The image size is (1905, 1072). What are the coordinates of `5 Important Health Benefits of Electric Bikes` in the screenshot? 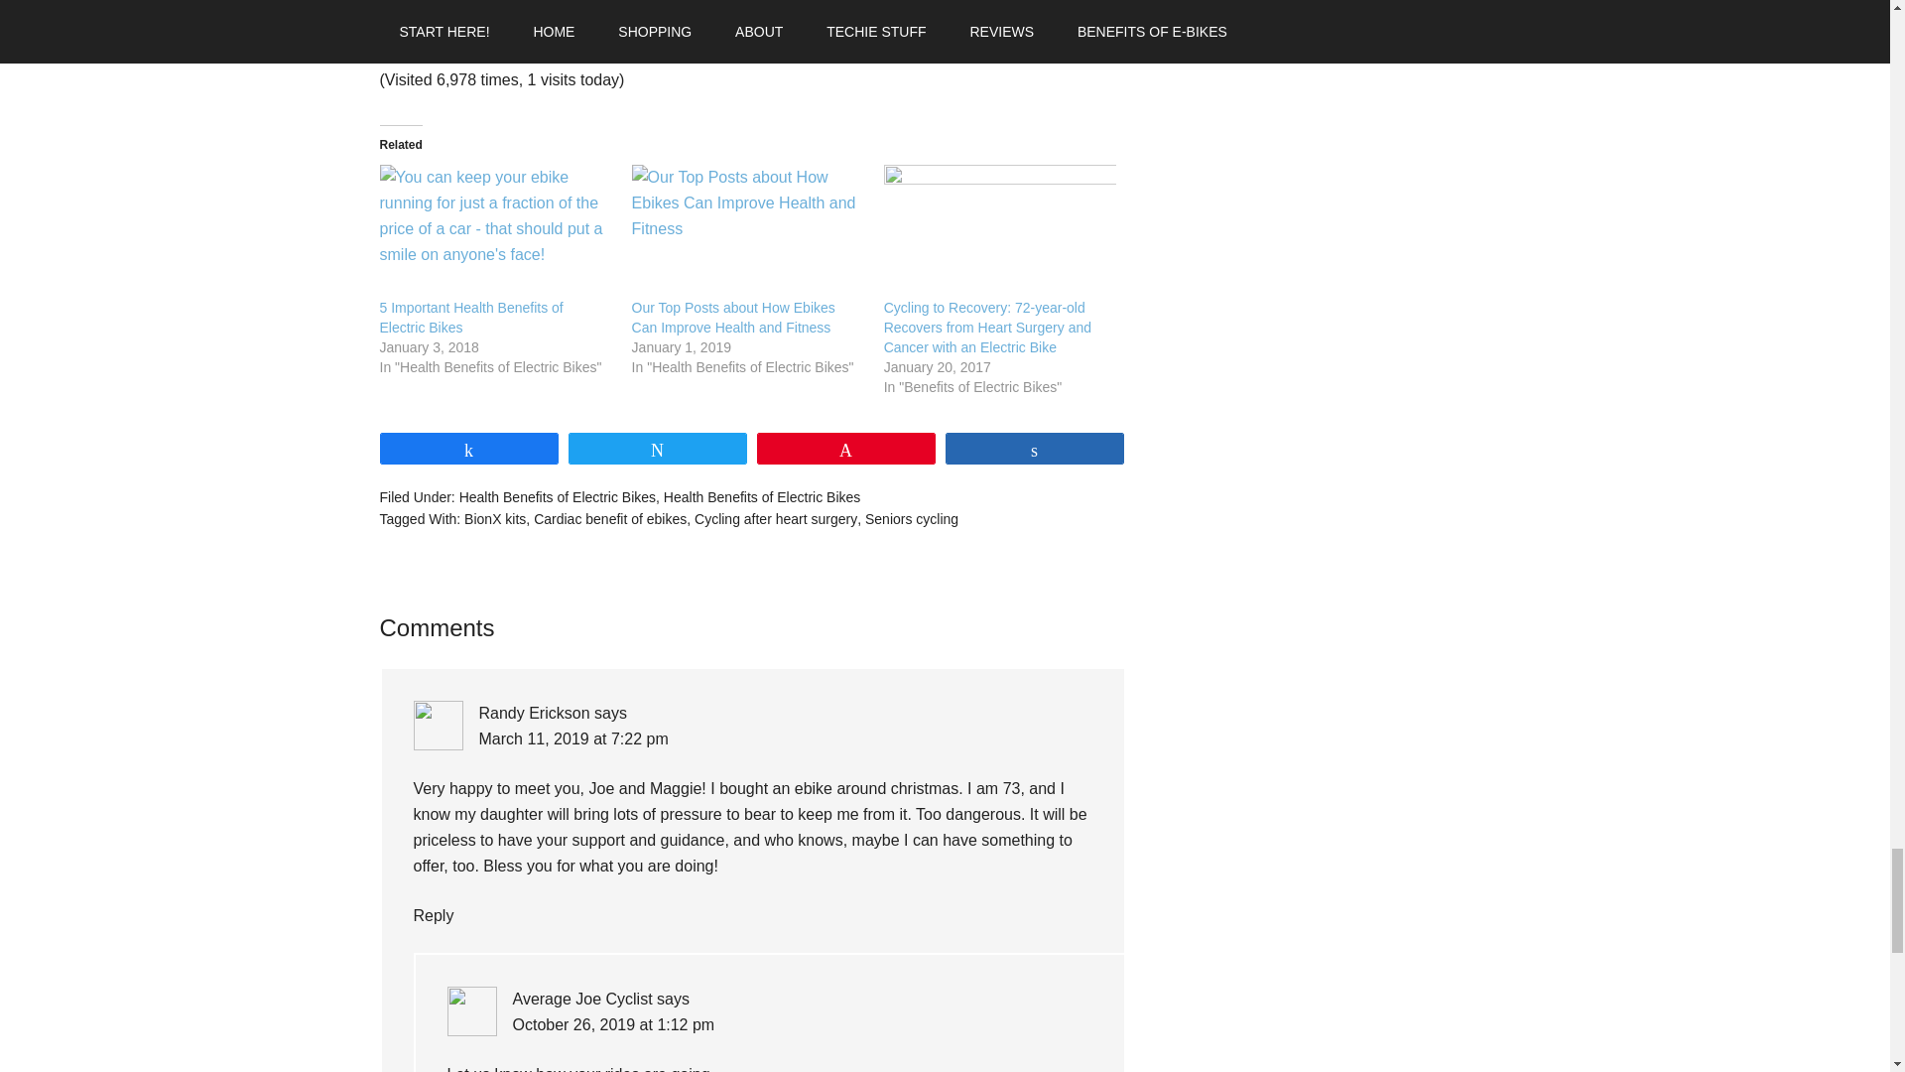 It's located at (470, 318).